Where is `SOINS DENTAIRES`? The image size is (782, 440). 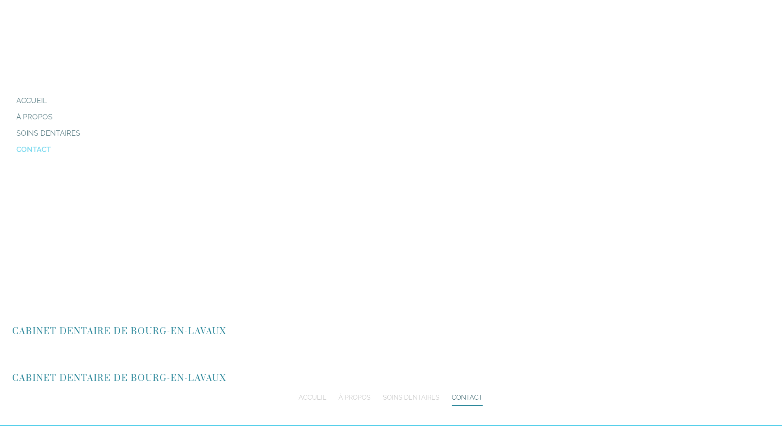 SOINS DENTAIRES is located at coordinates (208, 134).